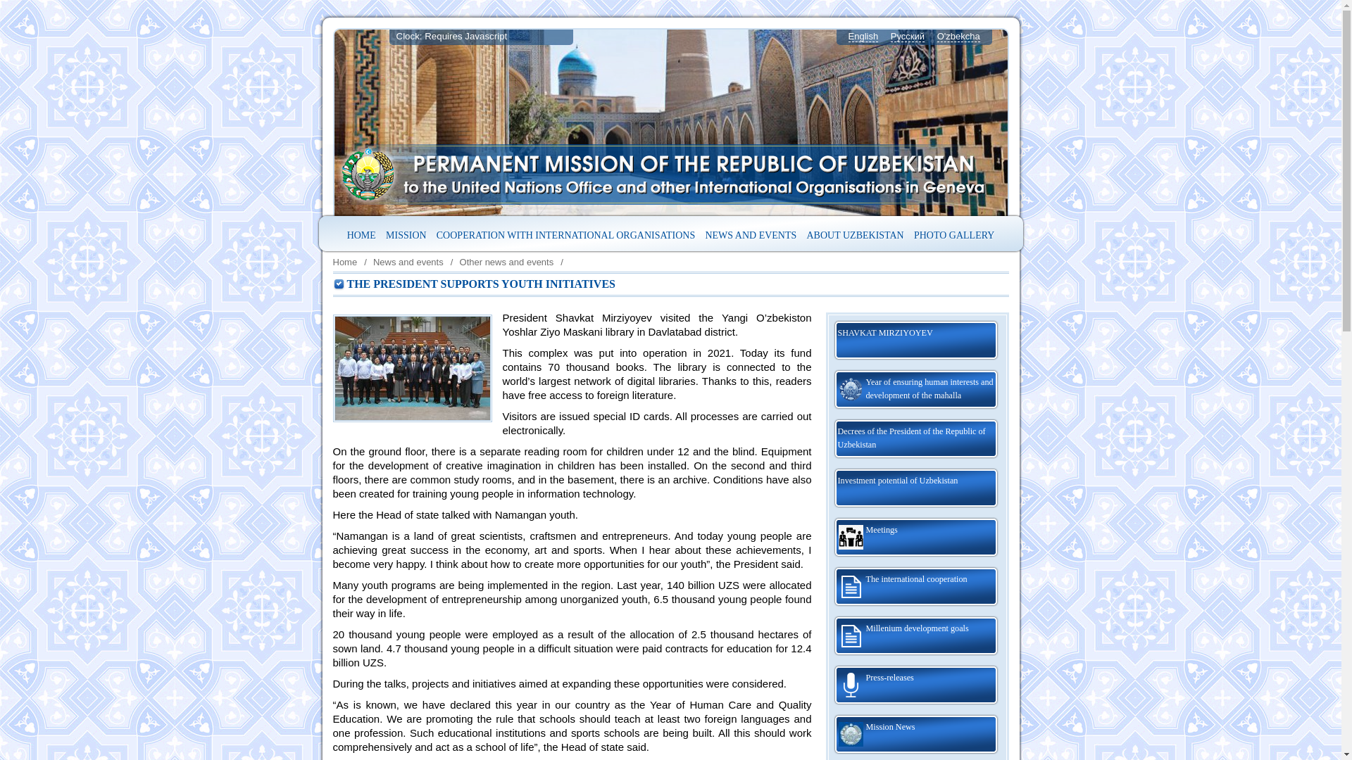  What do you see at coordinates (915, 735) in the screenshot?
I see `Mission News` at bounding box center [915, 735].